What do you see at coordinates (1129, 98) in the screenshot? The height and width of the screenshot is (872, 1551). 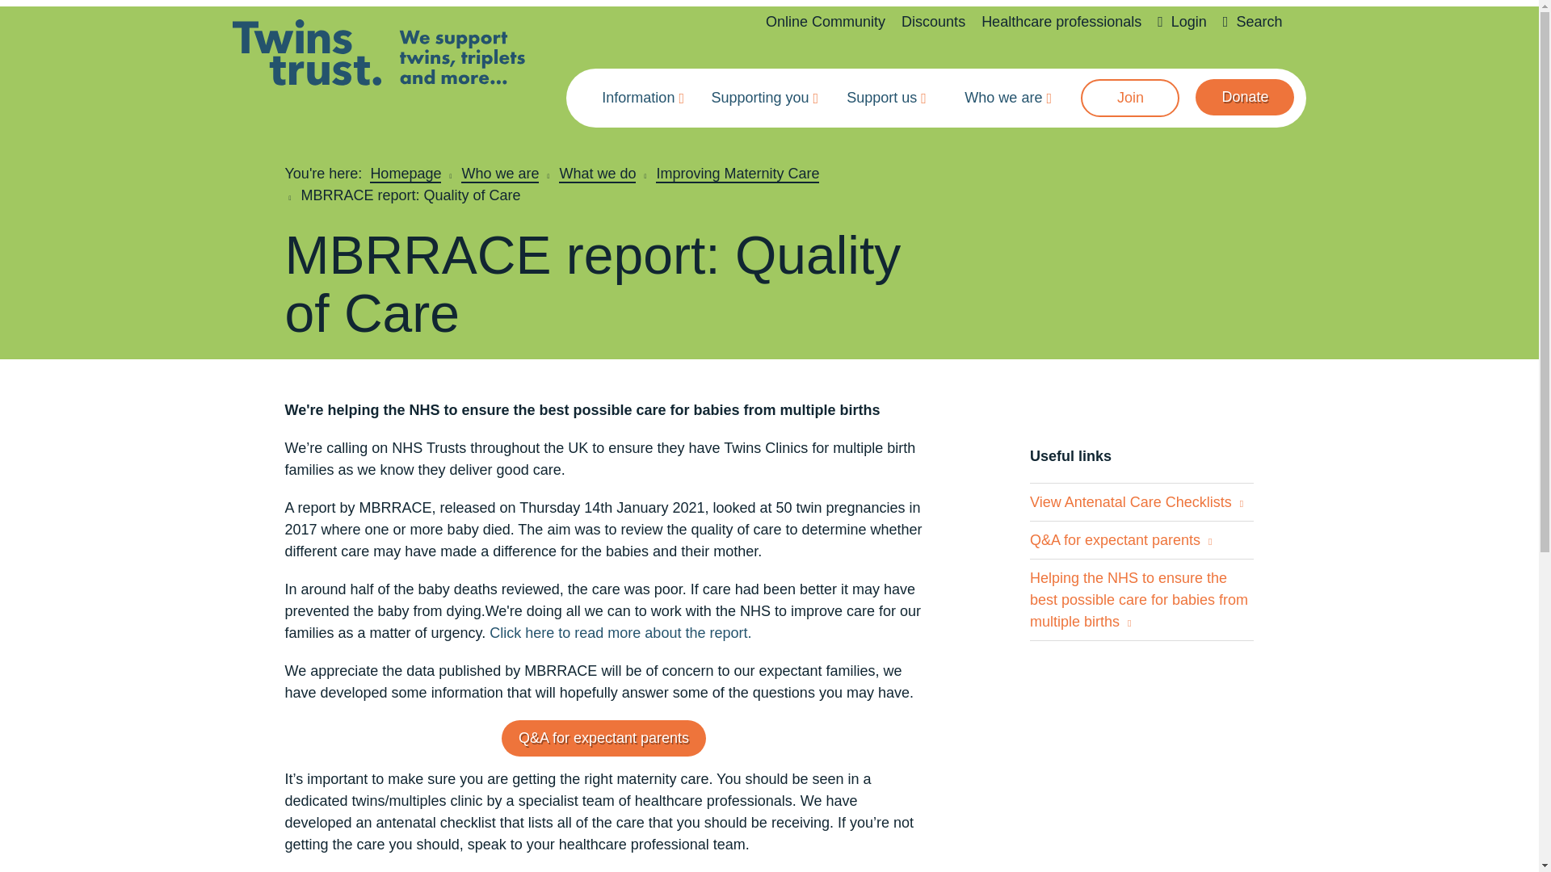 I see `Join` at bounding box center [1129, 98].